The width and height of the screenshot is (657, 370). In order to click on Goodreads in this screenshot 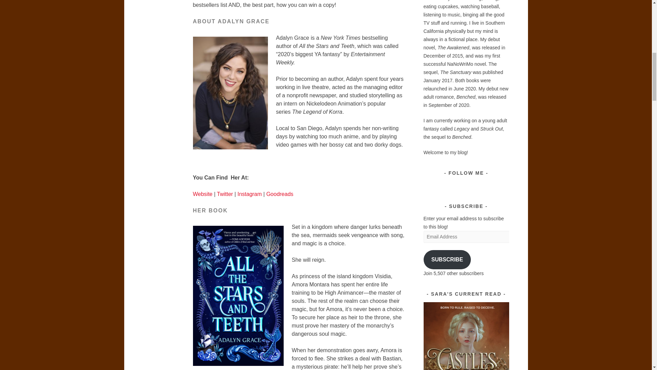, I will do `click(279, 194)`.